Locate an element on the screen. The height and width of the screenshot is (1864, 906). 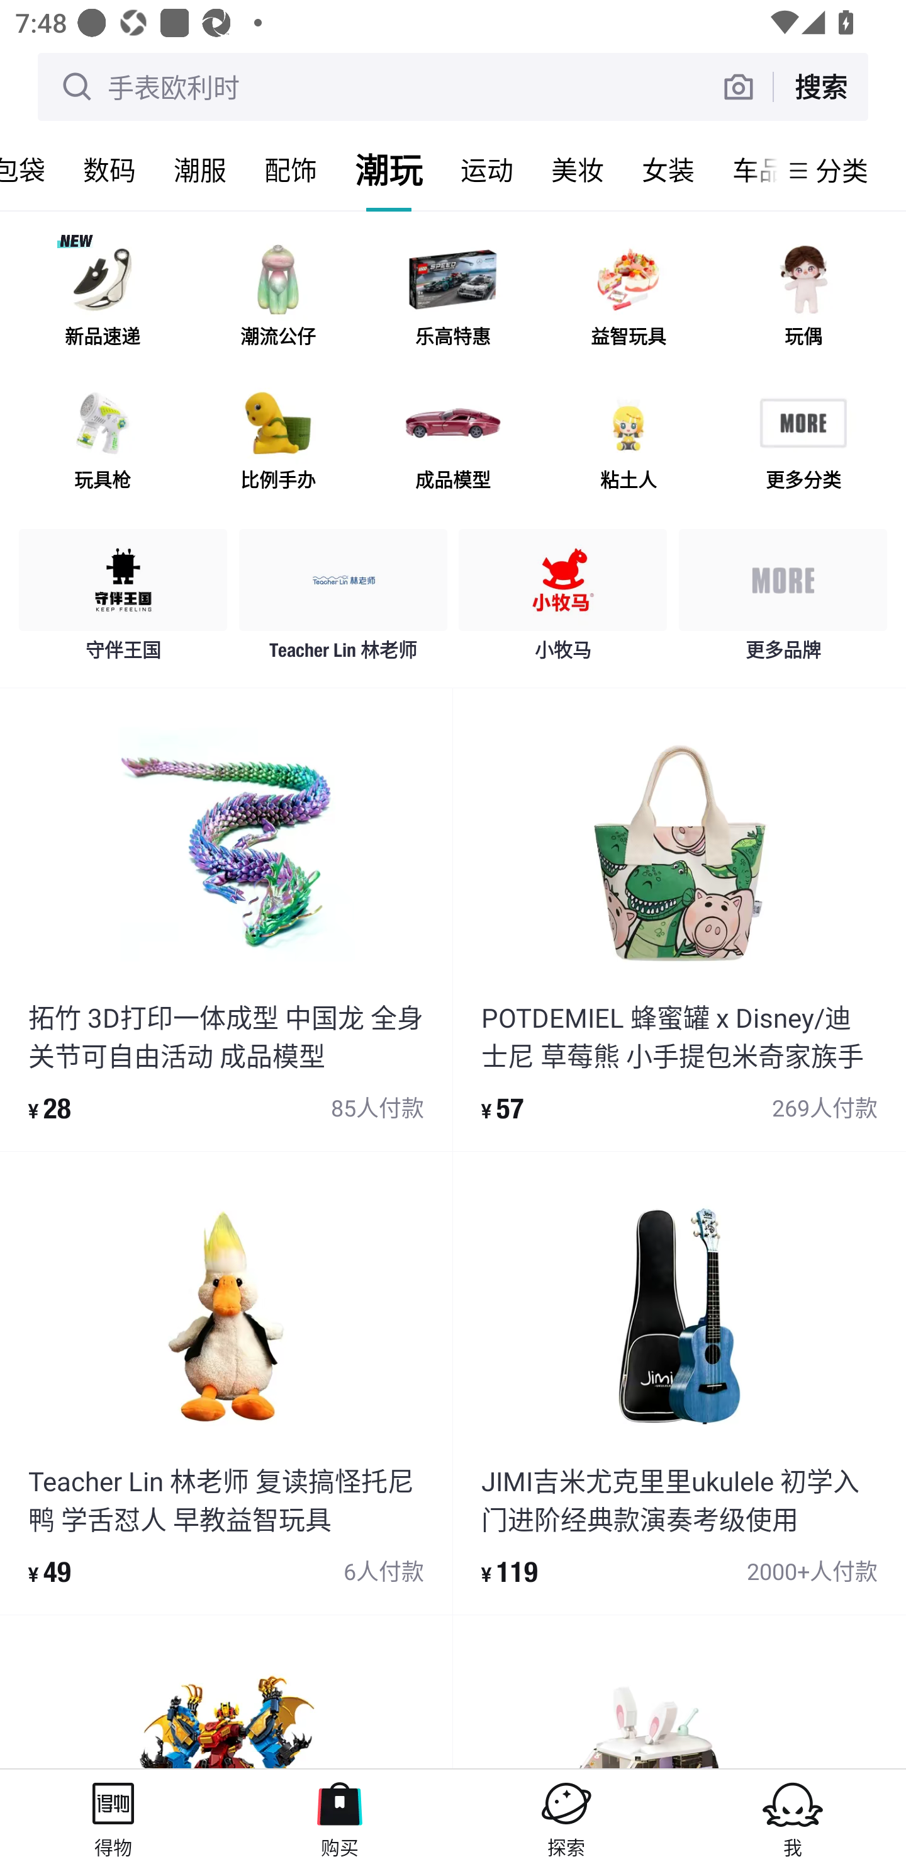
小牧马 is located at coordinates (562, 601).